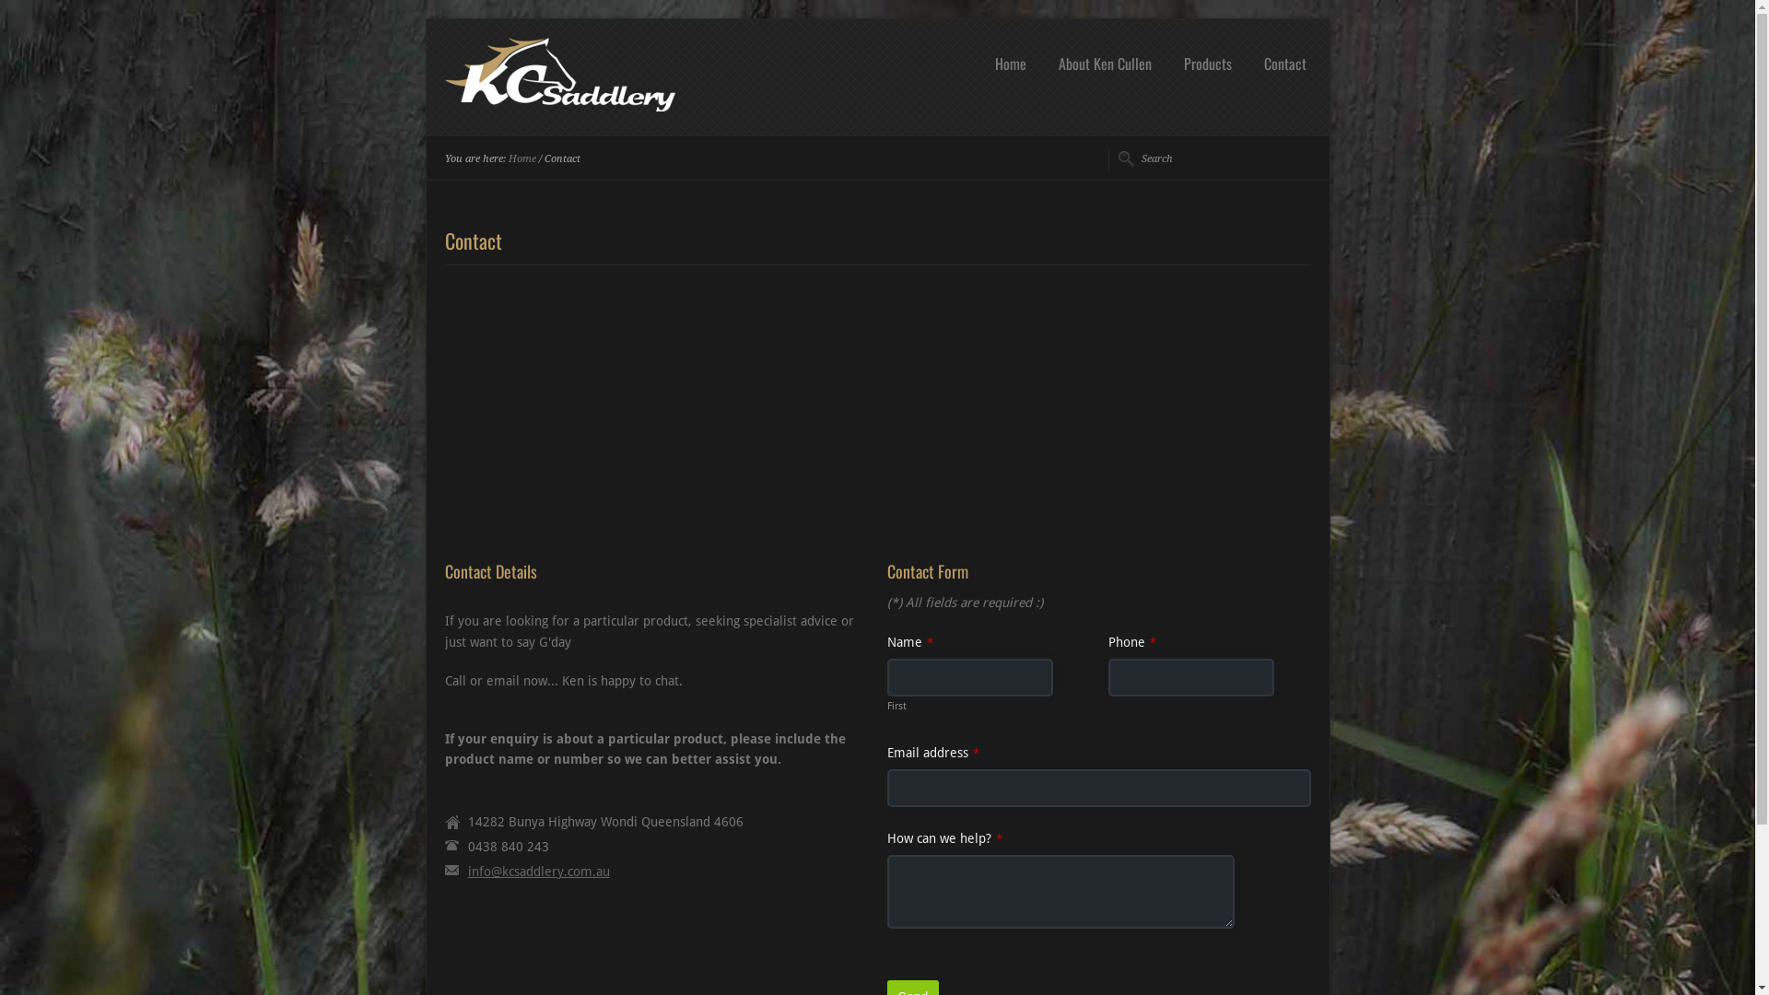 Image resolution: width=1769 pixels, height=995 pixels. Describe the element at coordinates (522, 158) in the screenshot. I see `Home` at that location.